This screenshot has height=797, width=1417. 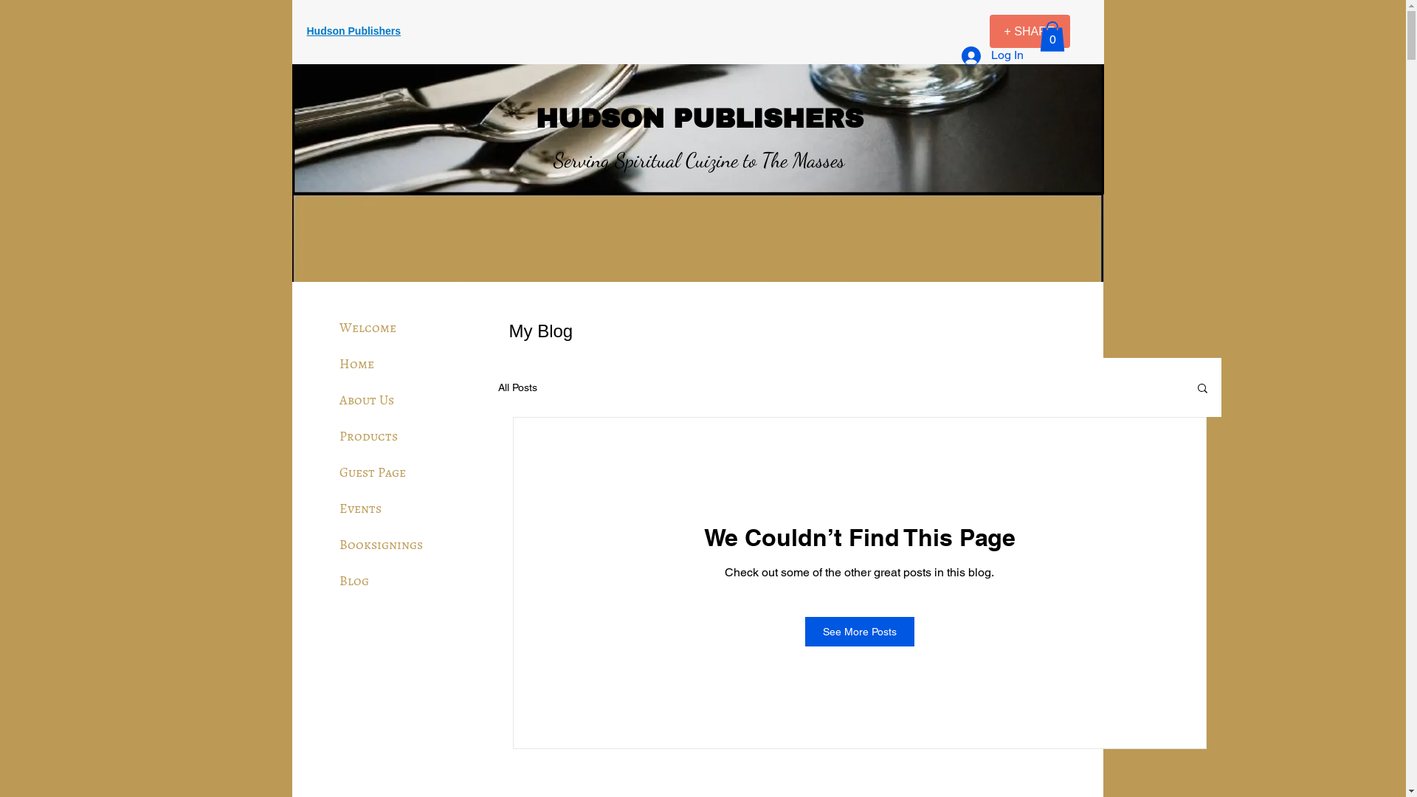 What do you see at coordinates (992, 56) in the screenshot?
I see `Log In` at bounding box center [992, 56].